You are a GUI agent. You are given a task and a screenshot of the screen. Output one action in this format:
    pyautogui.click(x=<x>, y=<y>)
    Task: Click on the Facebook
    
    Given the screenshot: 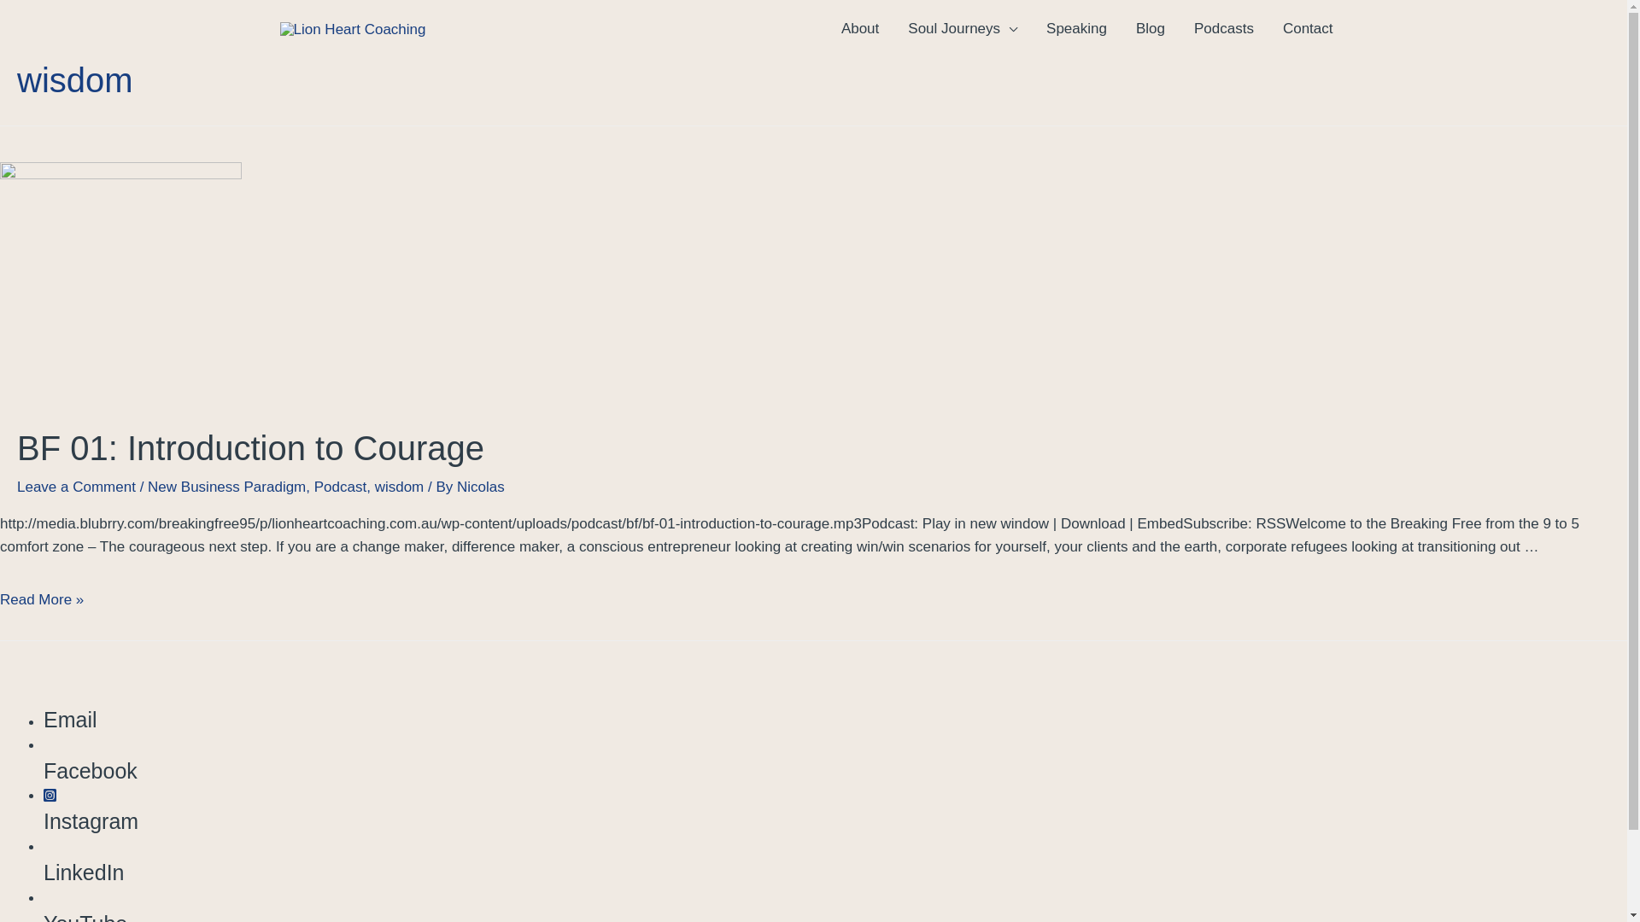 What is the action you would take?
    pyautogui.click(x=835, y=760)
    